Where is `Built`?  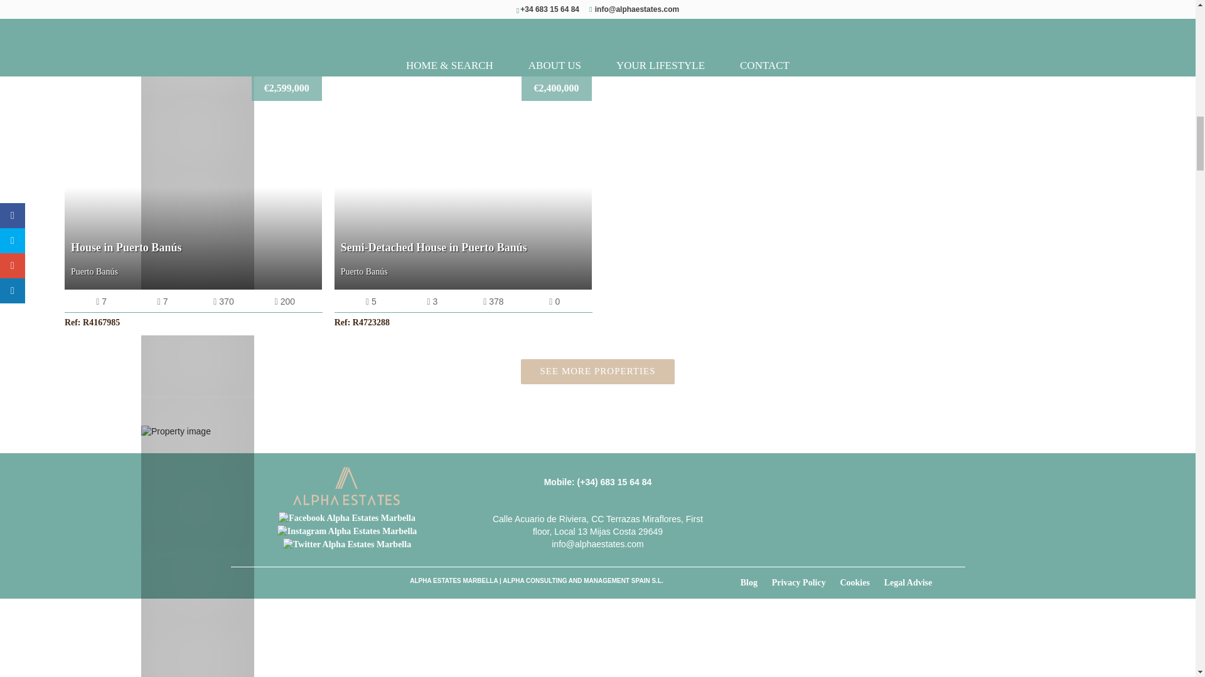 Built is located at coordinates (493, 302).